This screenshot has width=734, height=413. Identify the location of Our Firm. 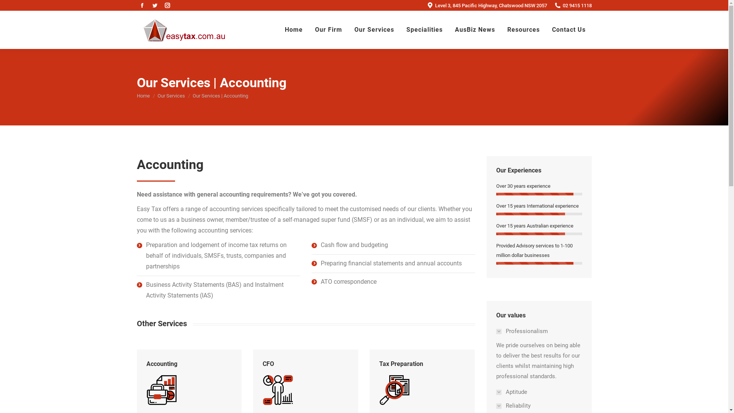
(329, 30).